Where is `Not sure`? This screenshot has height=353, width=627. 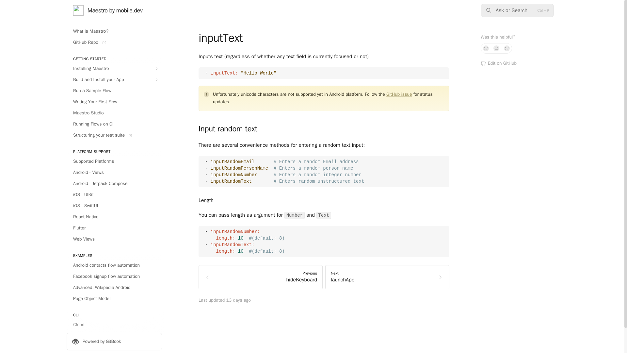 Not sure is located at coordinates (496, 48).